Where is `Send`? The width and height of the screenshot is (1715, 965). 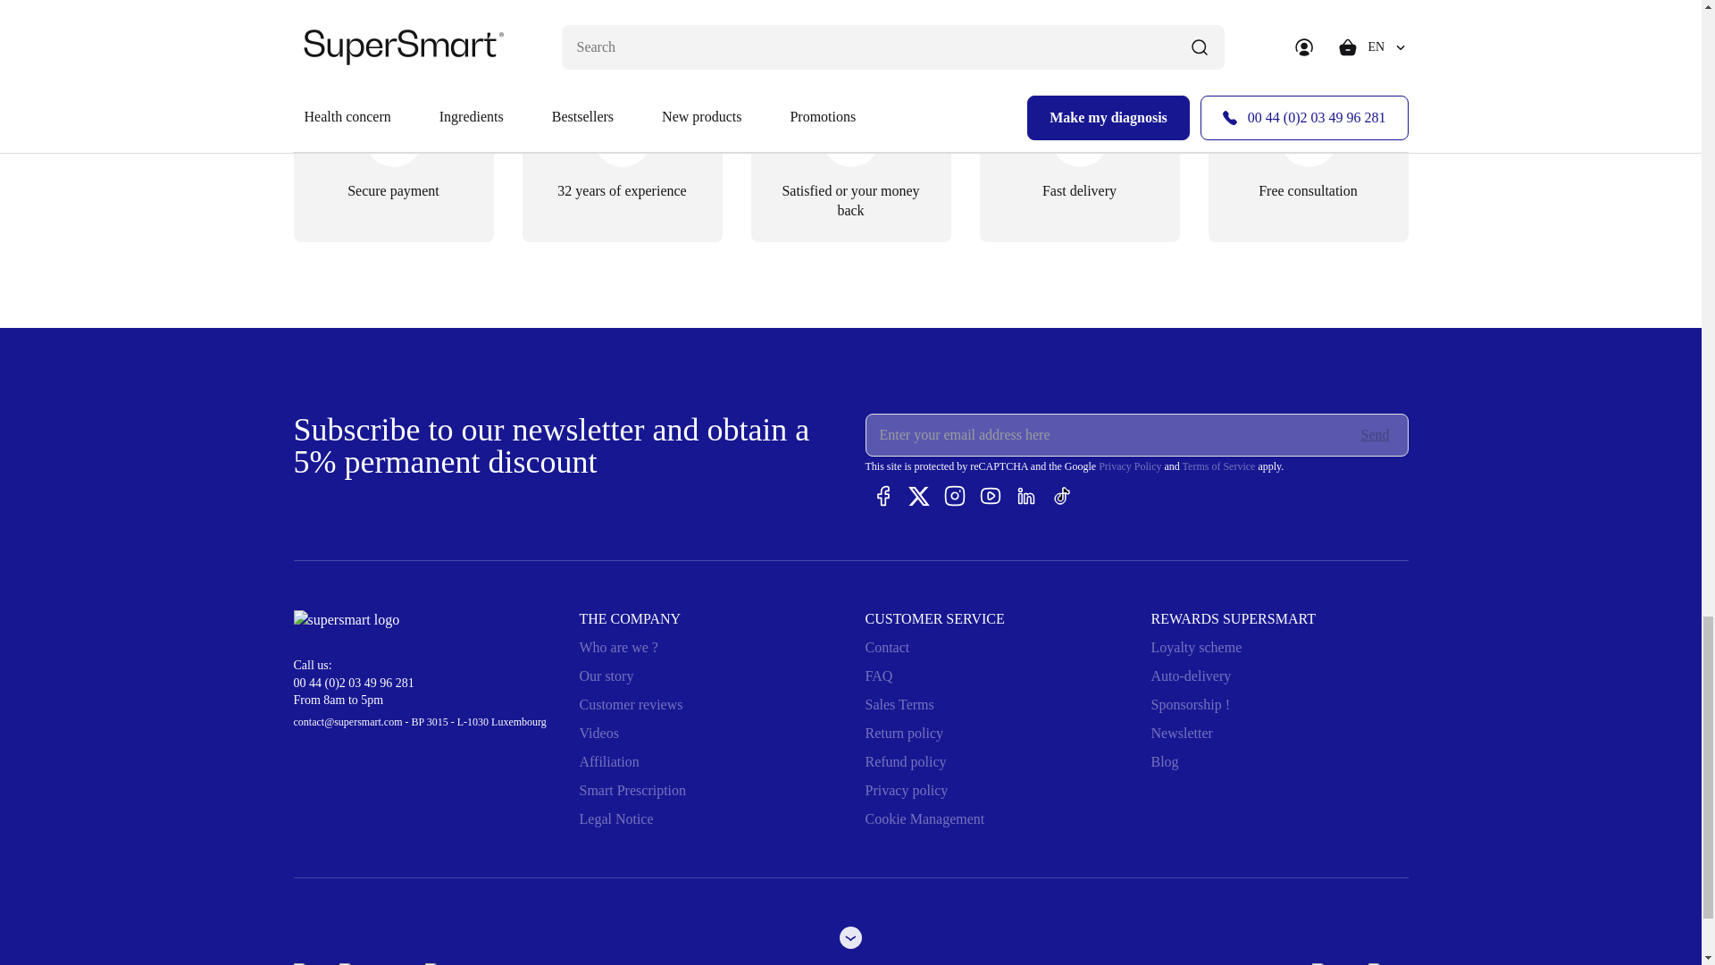
Send is located at coordinates (1376, 434).